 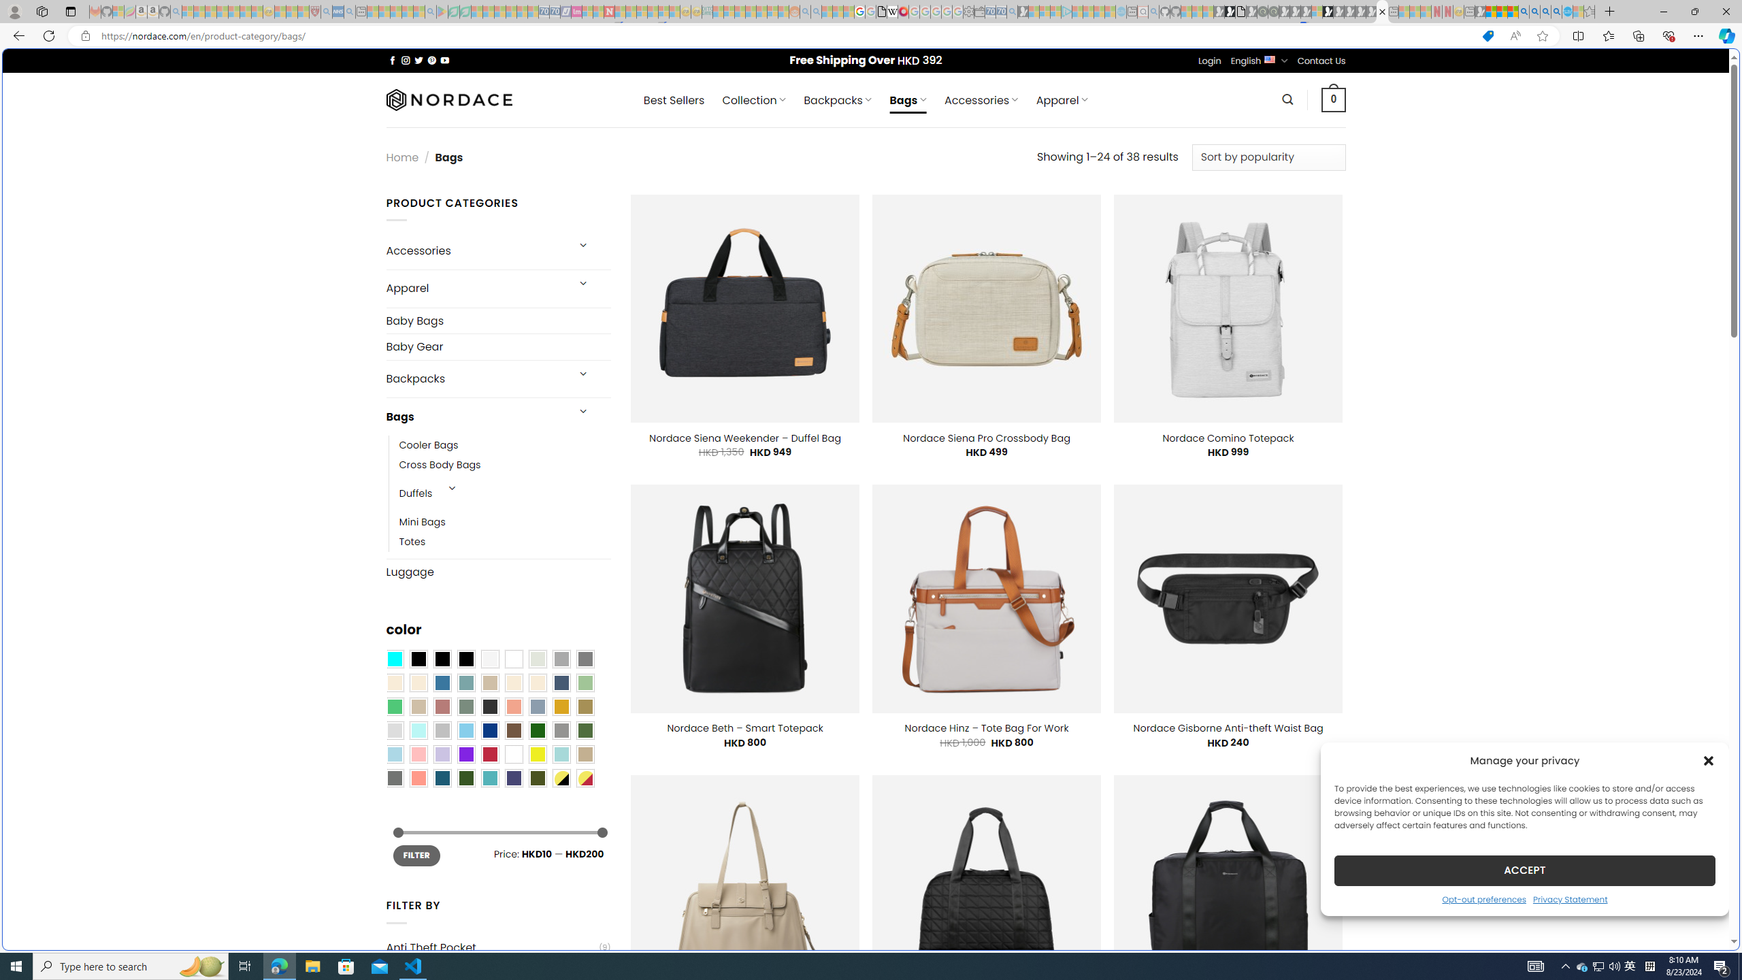 I want to click on Follow on Pinterest, so click(x=431, y=60).